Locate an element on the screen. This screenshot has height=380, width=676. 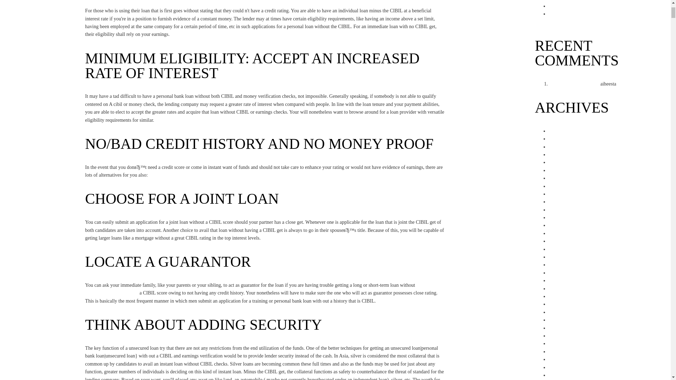
Hello world! is located at coordinates (630, 84).